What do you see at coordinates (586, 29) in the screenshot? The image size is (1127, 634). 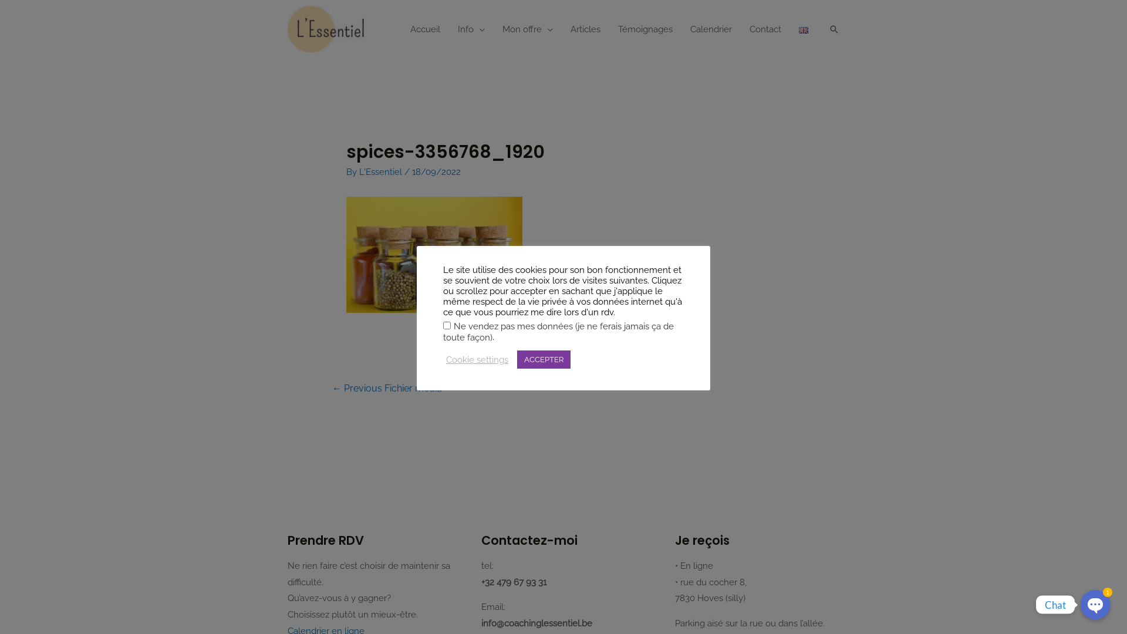 I see `Articles` at bounding box center [586, 29].